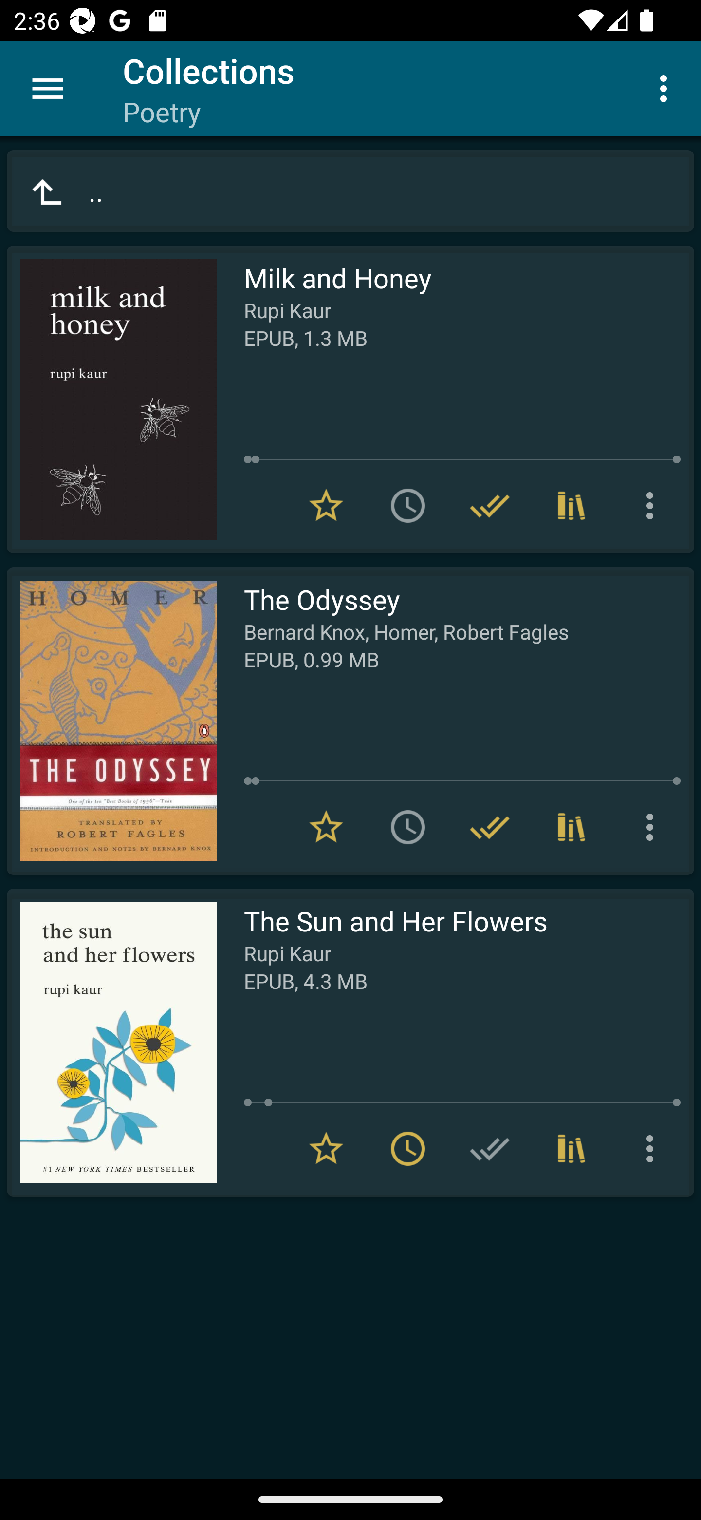 Image resolution: width=701 pixels, height=1520 pixels. What do you see at coordinates (408, 827) in the screenshot?
I see `Add to To read` at bounding box center [408, 827].